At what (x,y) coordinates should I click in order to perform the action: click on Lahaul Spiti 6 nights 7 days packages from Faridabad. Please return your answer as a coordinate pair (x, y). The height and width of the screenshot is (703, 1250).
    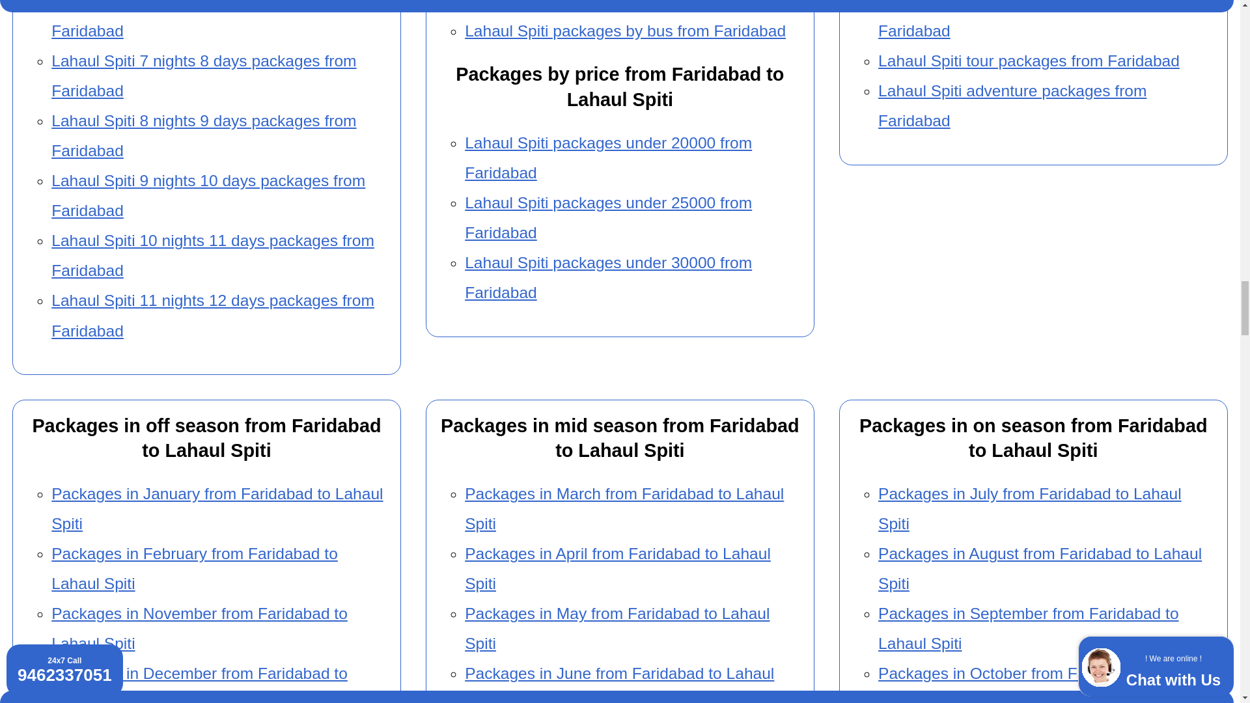
    Looking at the image, I should click on (203, 20).